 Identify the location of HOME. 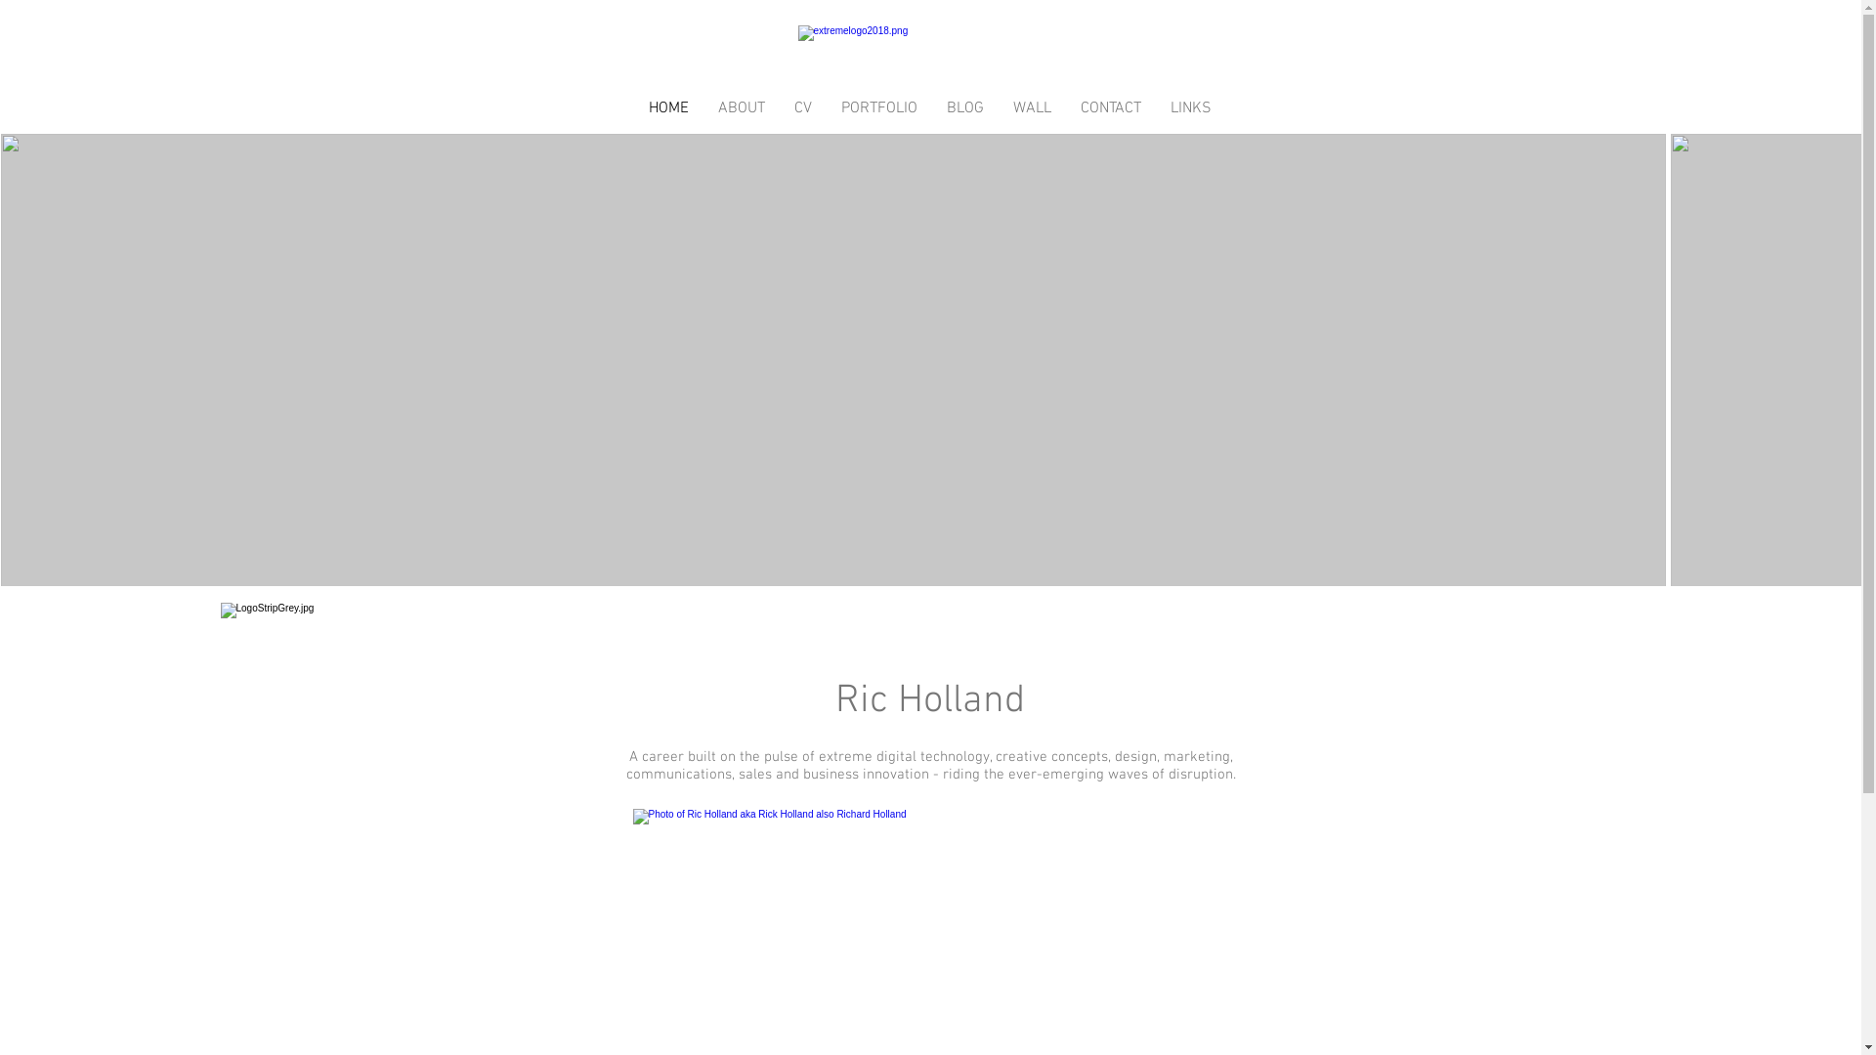
(668, 109).